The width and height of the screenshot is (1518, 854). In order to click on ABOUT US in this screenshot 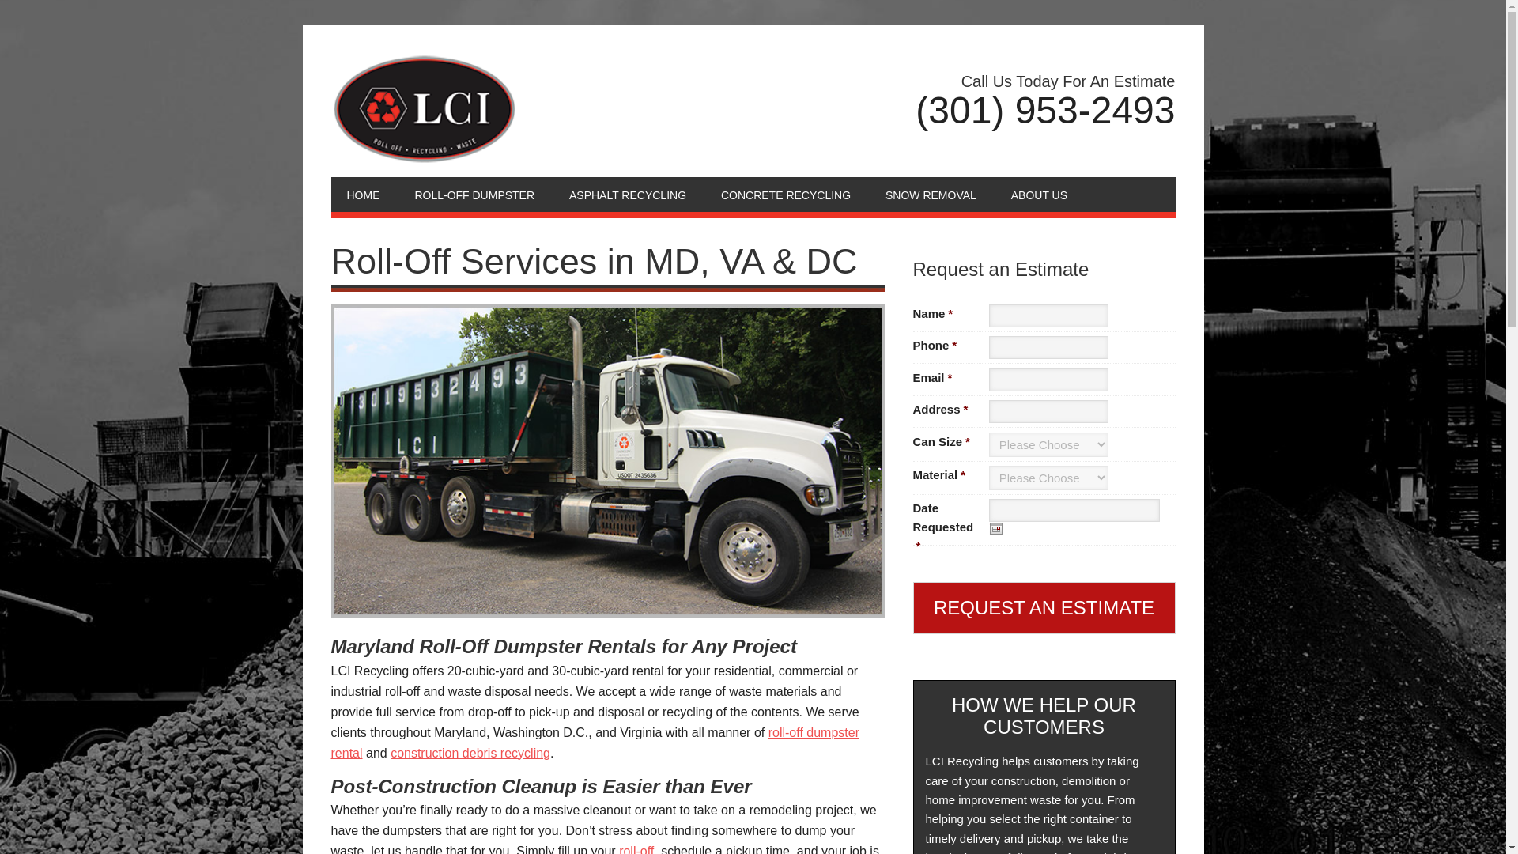, I will do `click(1039, 194)`.